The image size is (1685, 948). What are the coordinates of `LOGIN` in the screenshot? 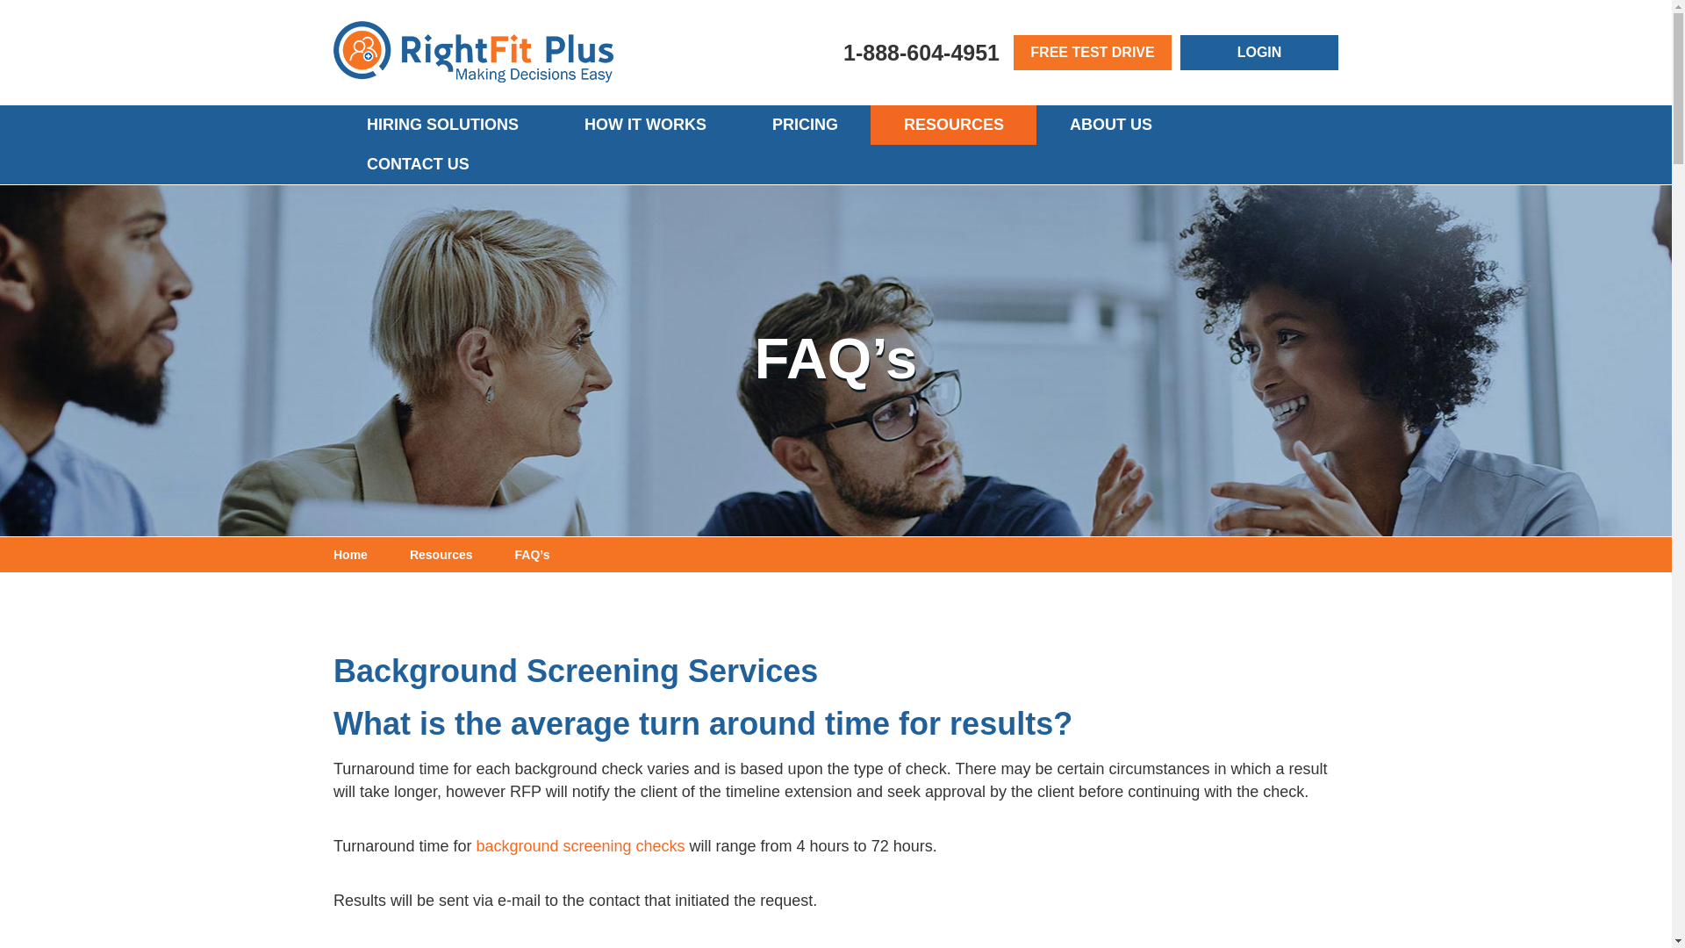 It's located at (1258, 52).